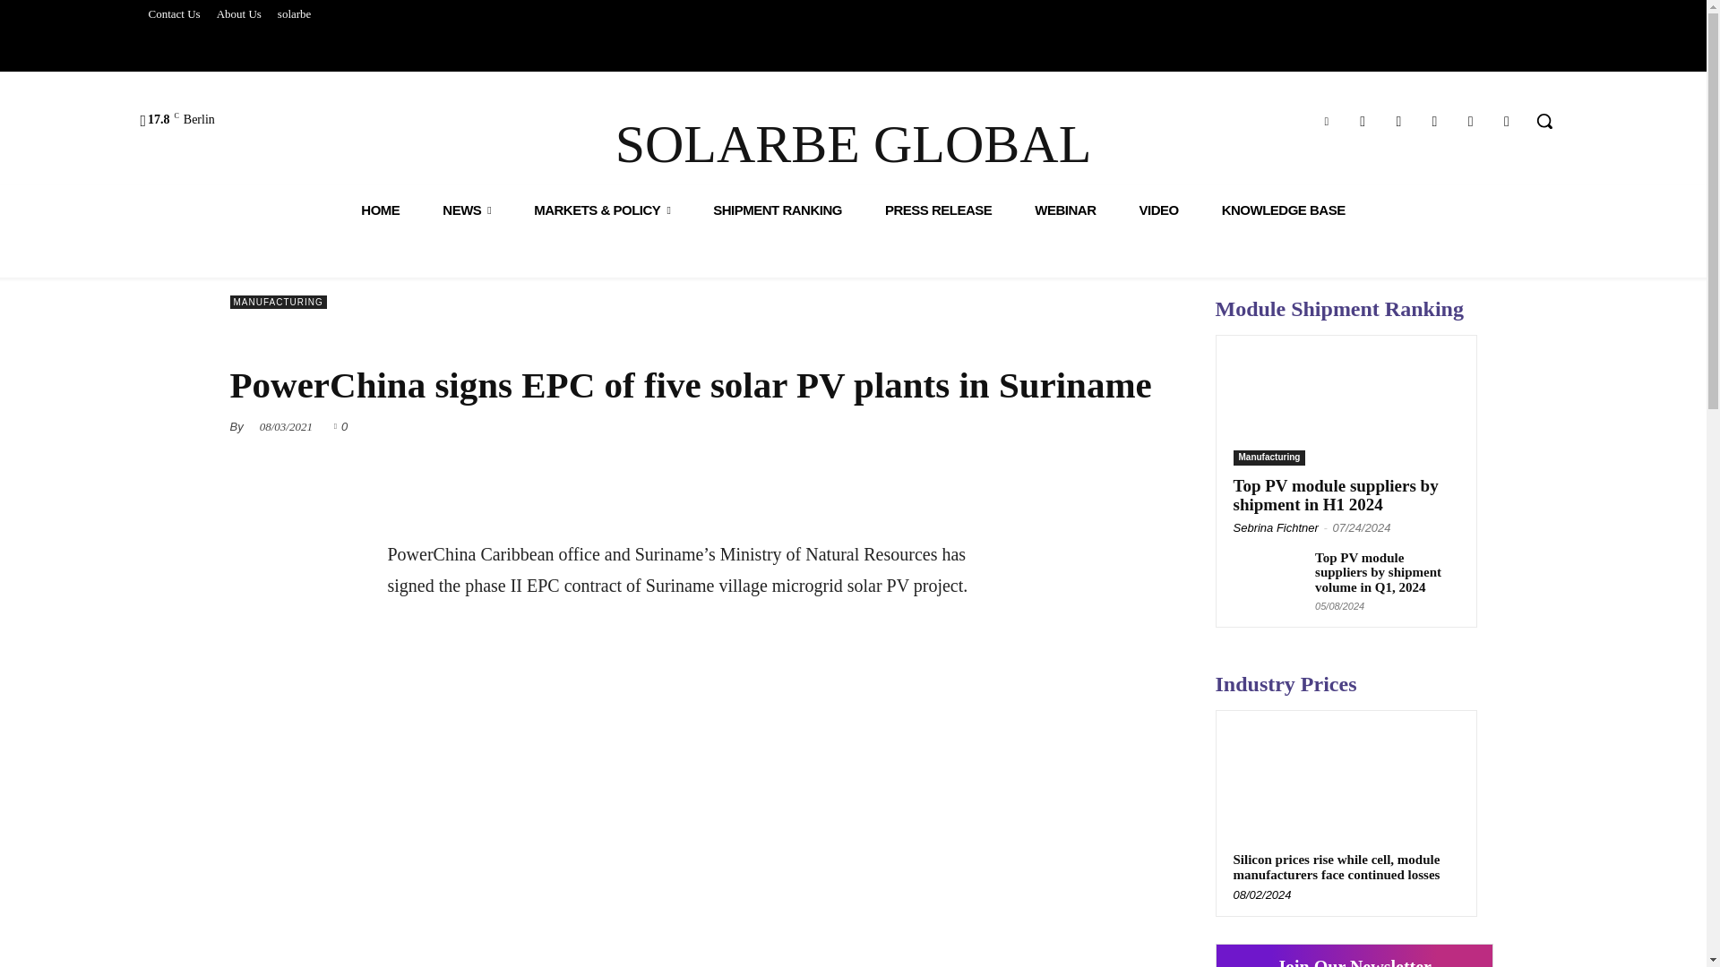  Describe the element at coordinates (1326, 122) in the screenshot. I see `Linkedin` at that location.